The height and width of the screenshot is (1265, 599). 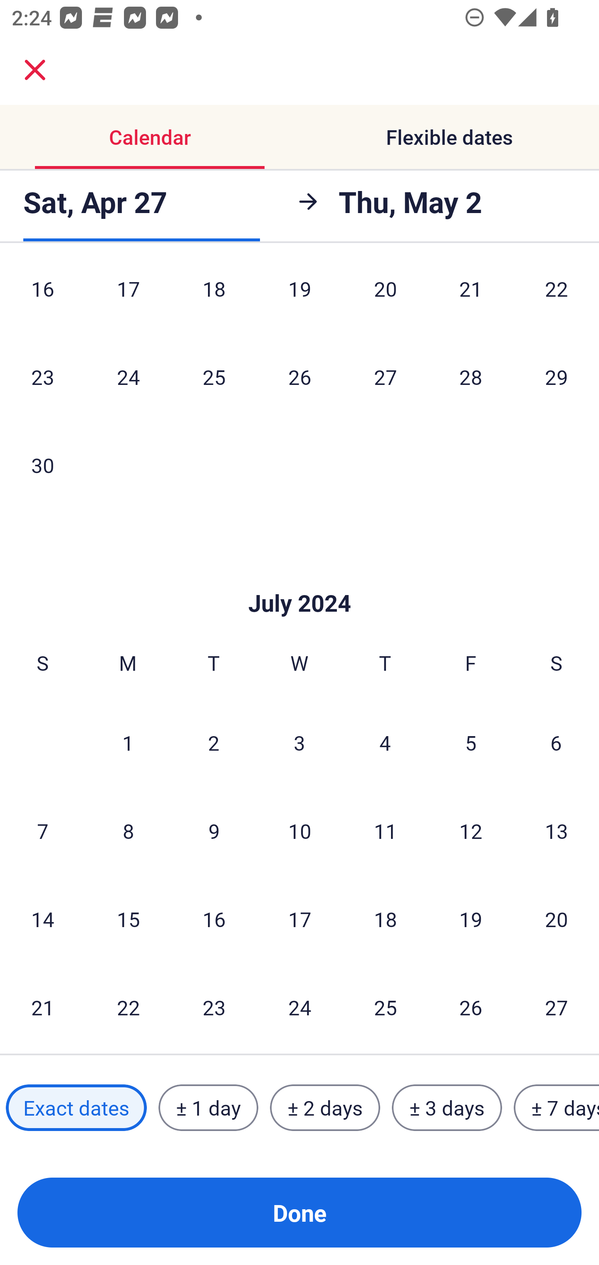 I want to click on 17 Monday, June 17, 2024, so click(x=128, y=299).